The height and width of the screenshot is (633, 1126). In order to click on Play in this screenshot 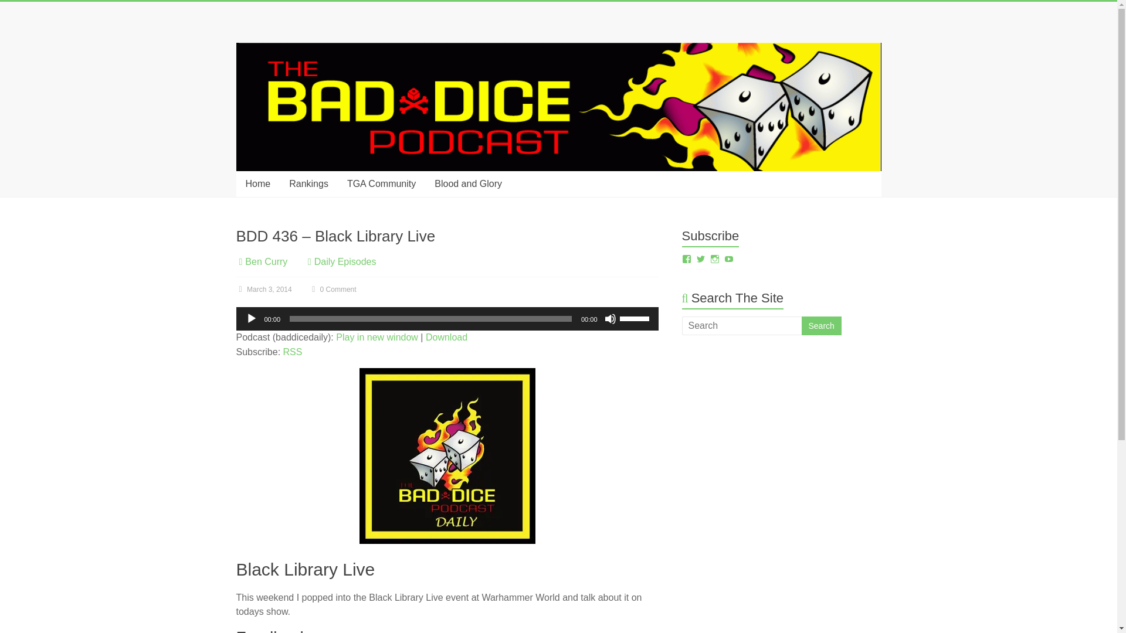, I will do `click(251, 319)`.